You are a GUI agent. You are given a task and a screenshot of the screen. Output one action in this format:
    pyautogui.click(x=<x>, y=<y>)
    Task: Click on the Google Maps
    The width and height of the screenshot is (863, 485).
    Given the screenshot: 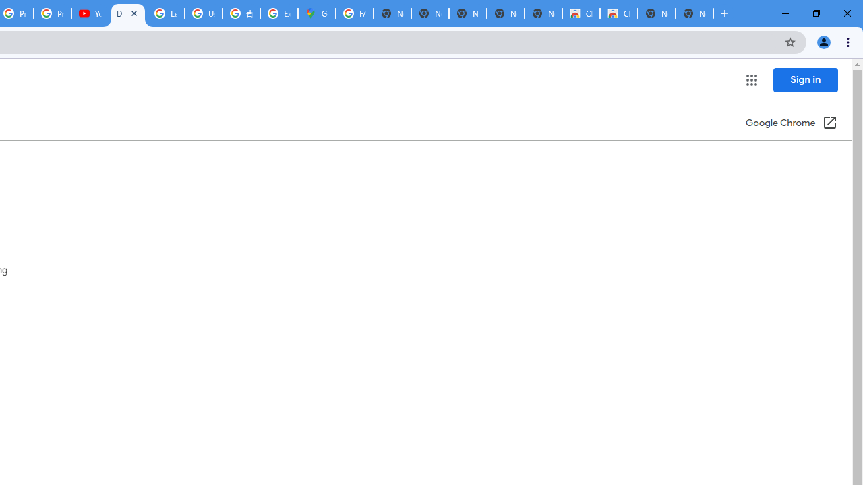 What is the action you would take?
    pyautogui.click(x=316, y=13)
    